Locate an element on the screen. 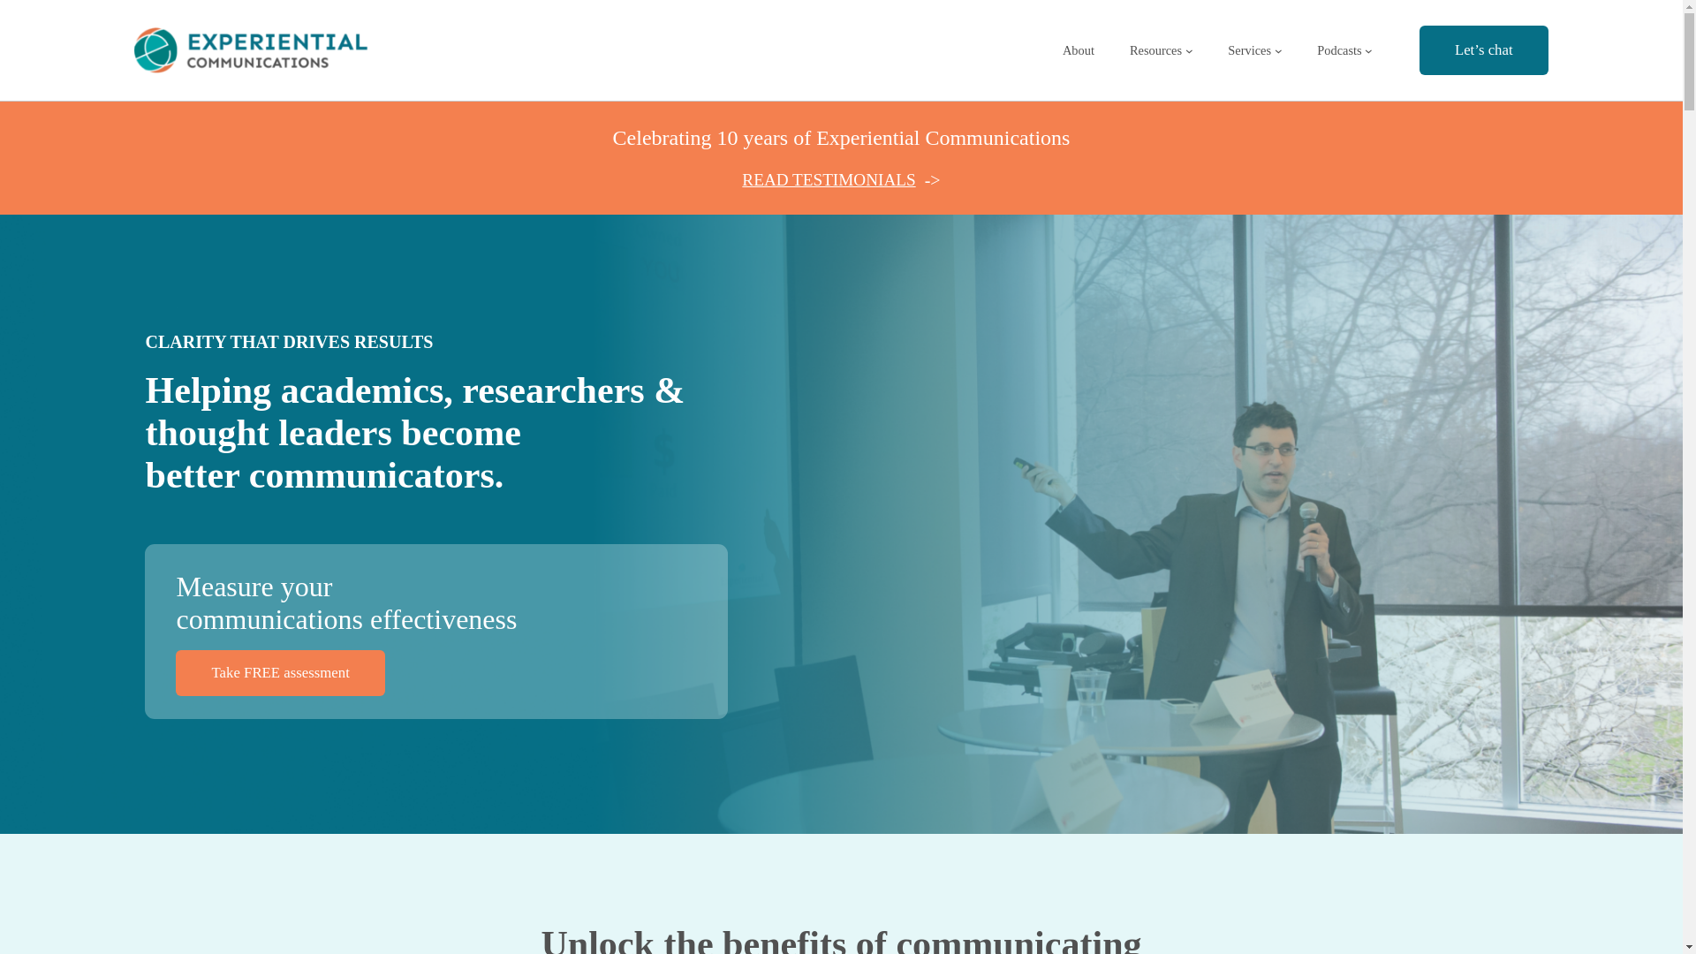  Podcasts is located at coordinates (1339, 51).